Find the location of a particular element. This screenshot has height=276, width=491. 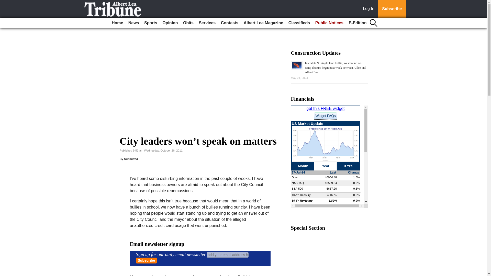

News is located at coordinates (133, 23).